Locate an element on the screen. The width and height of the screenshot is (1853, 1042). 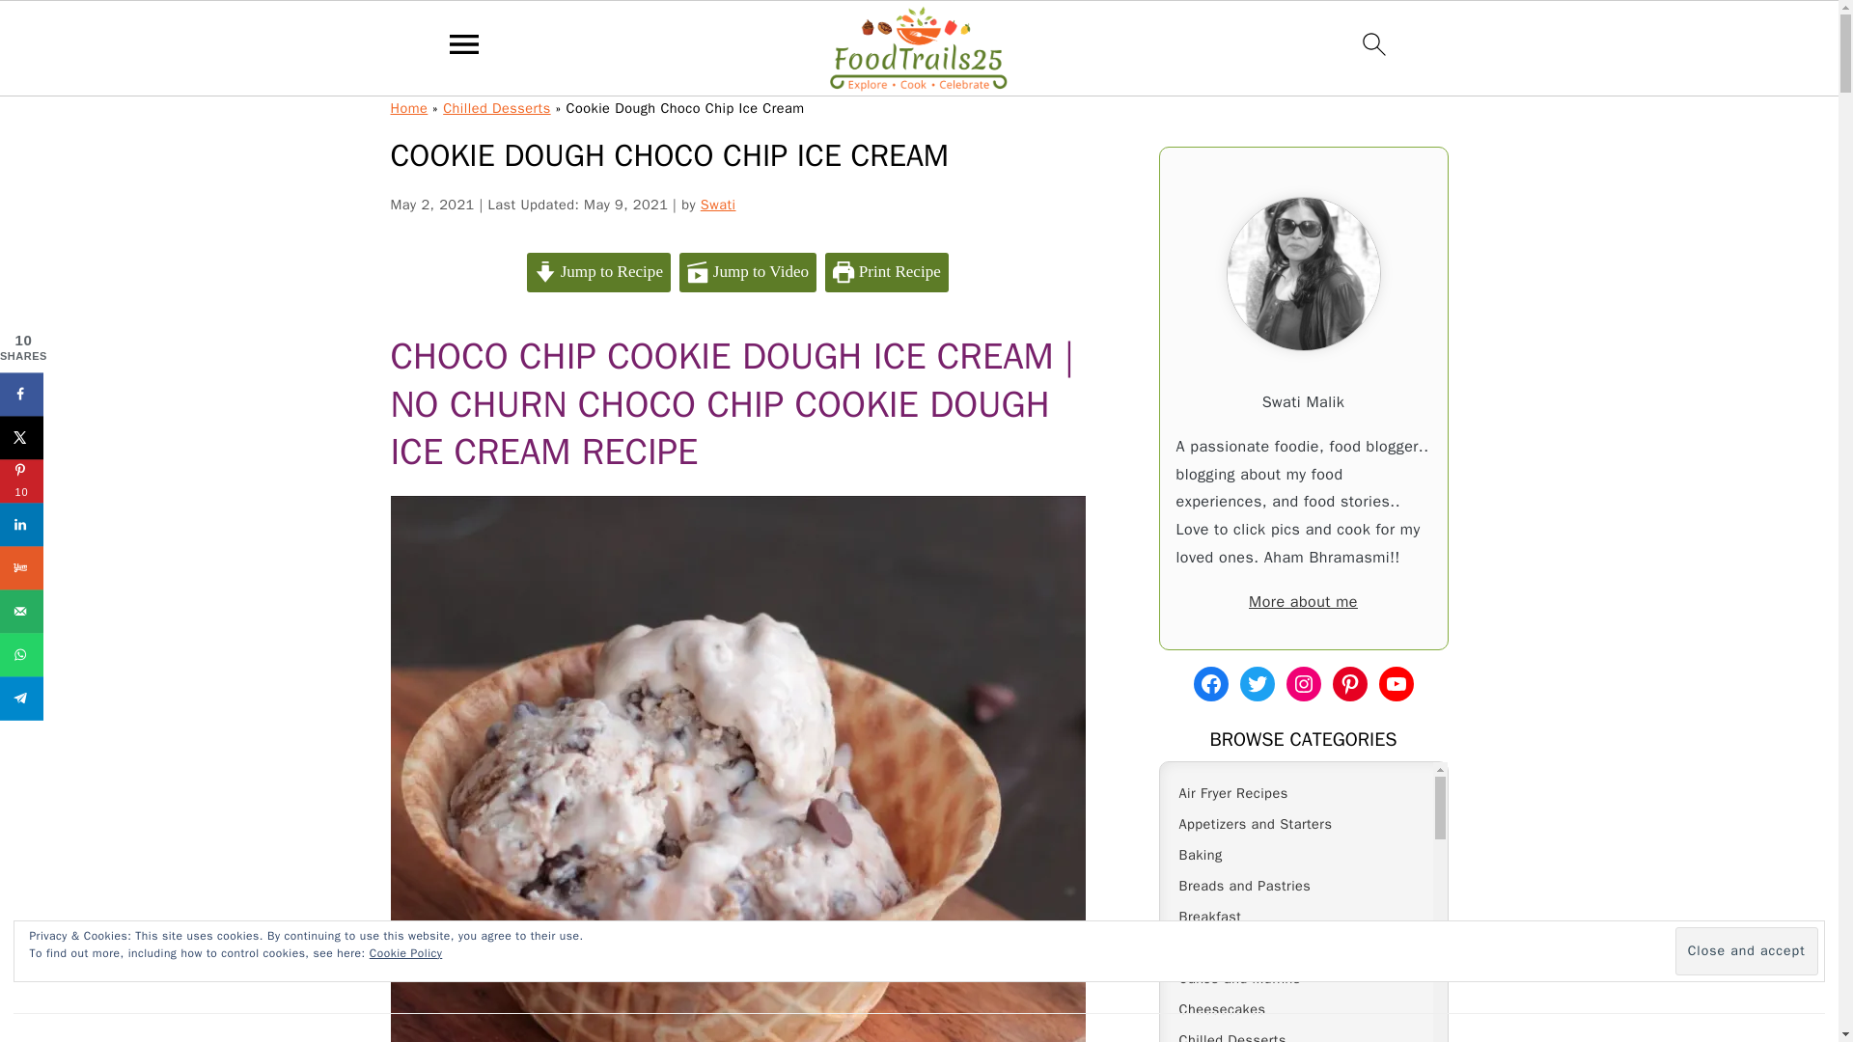
Chilled Desserts is located at coordinates (496, 107).